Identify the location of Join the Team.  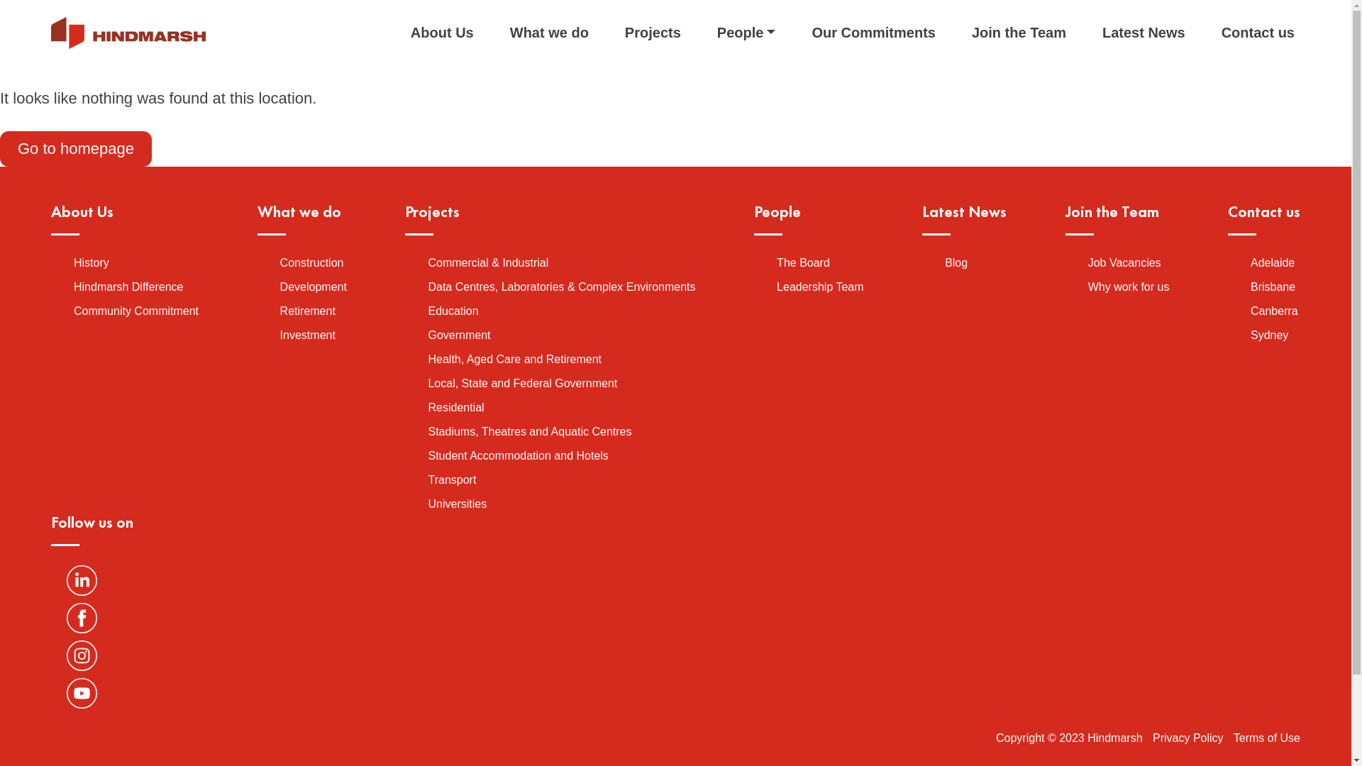
(1019, 33).